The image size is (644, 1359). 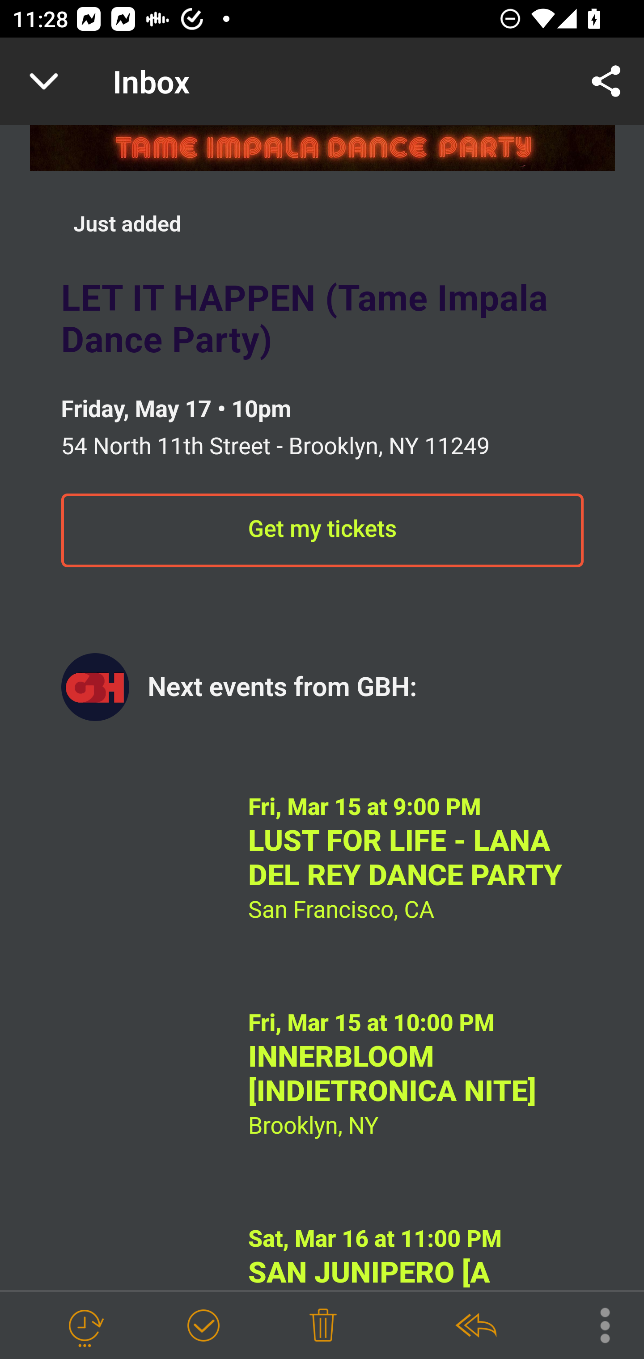 What do you see at coordinates (44, 81) in the screenshot?
I see `Navigate up` at bounding box center [44, 81].